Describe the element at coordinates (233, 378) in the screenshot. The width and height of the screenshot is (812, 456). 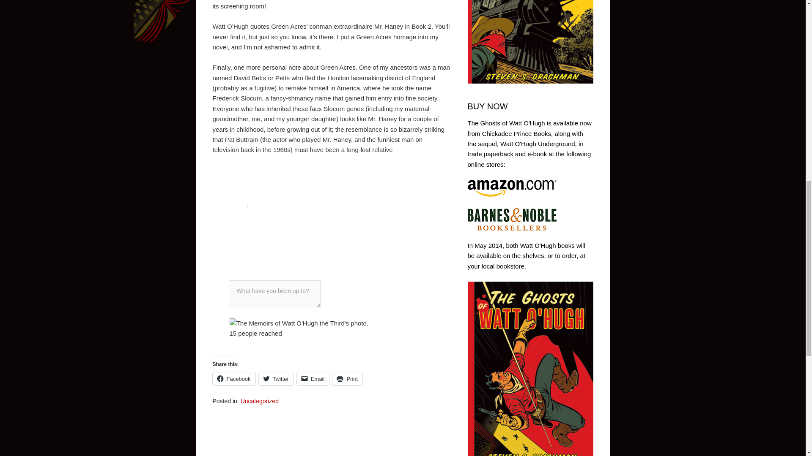
I see `Facebook` at that location.